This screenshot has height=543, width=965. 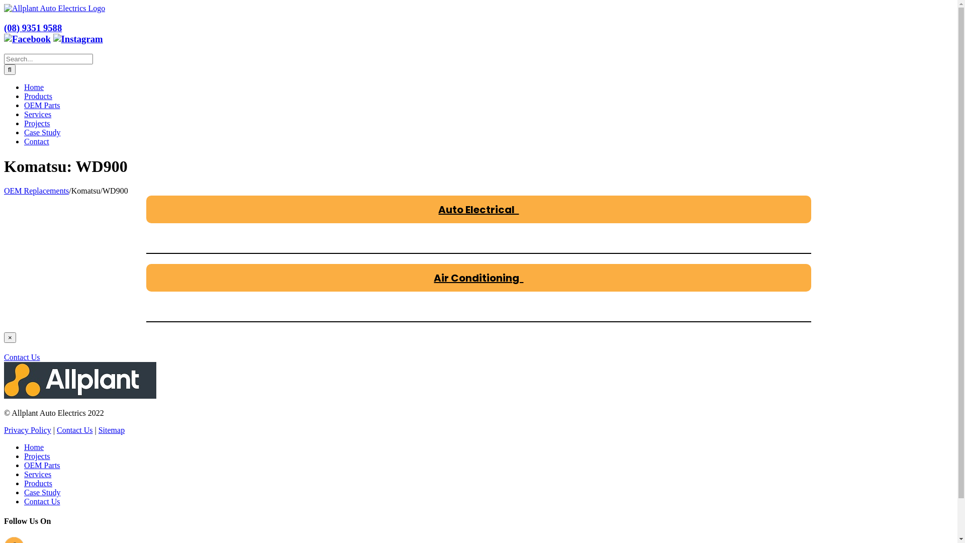 What do you see at coordinates (38, 475) in the screenshot?
I see `Services` at bounding box center [38, 475].